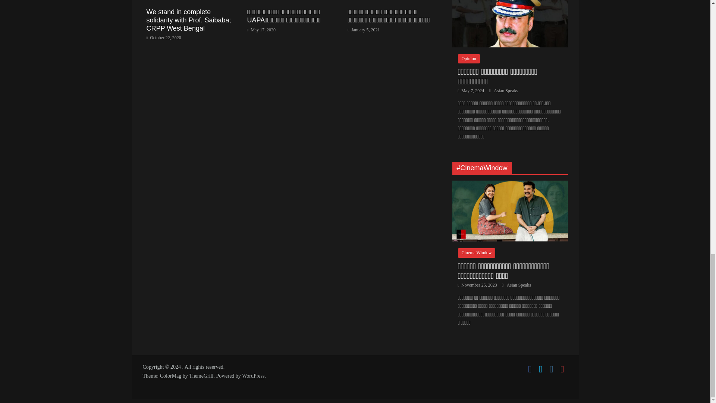  I want to click on 4:52 am, so click(363, 30).